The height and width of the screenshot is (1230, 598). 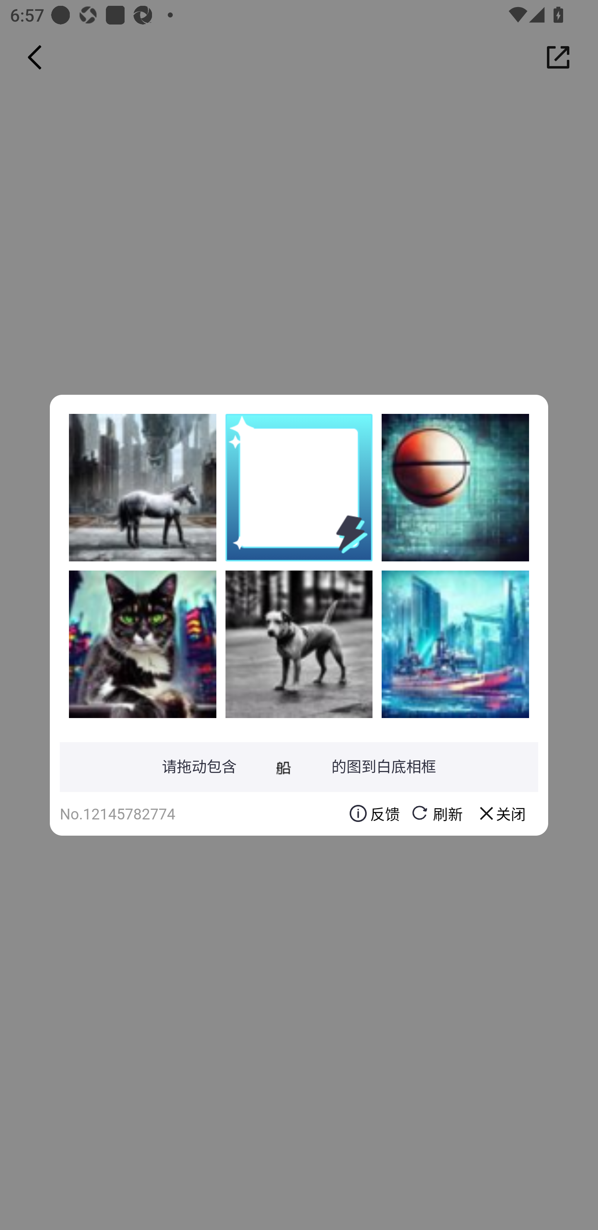 What do you see at coordinates (142, 487) in the screenshot?
I see `5soz` at bounding box center [142, 487].